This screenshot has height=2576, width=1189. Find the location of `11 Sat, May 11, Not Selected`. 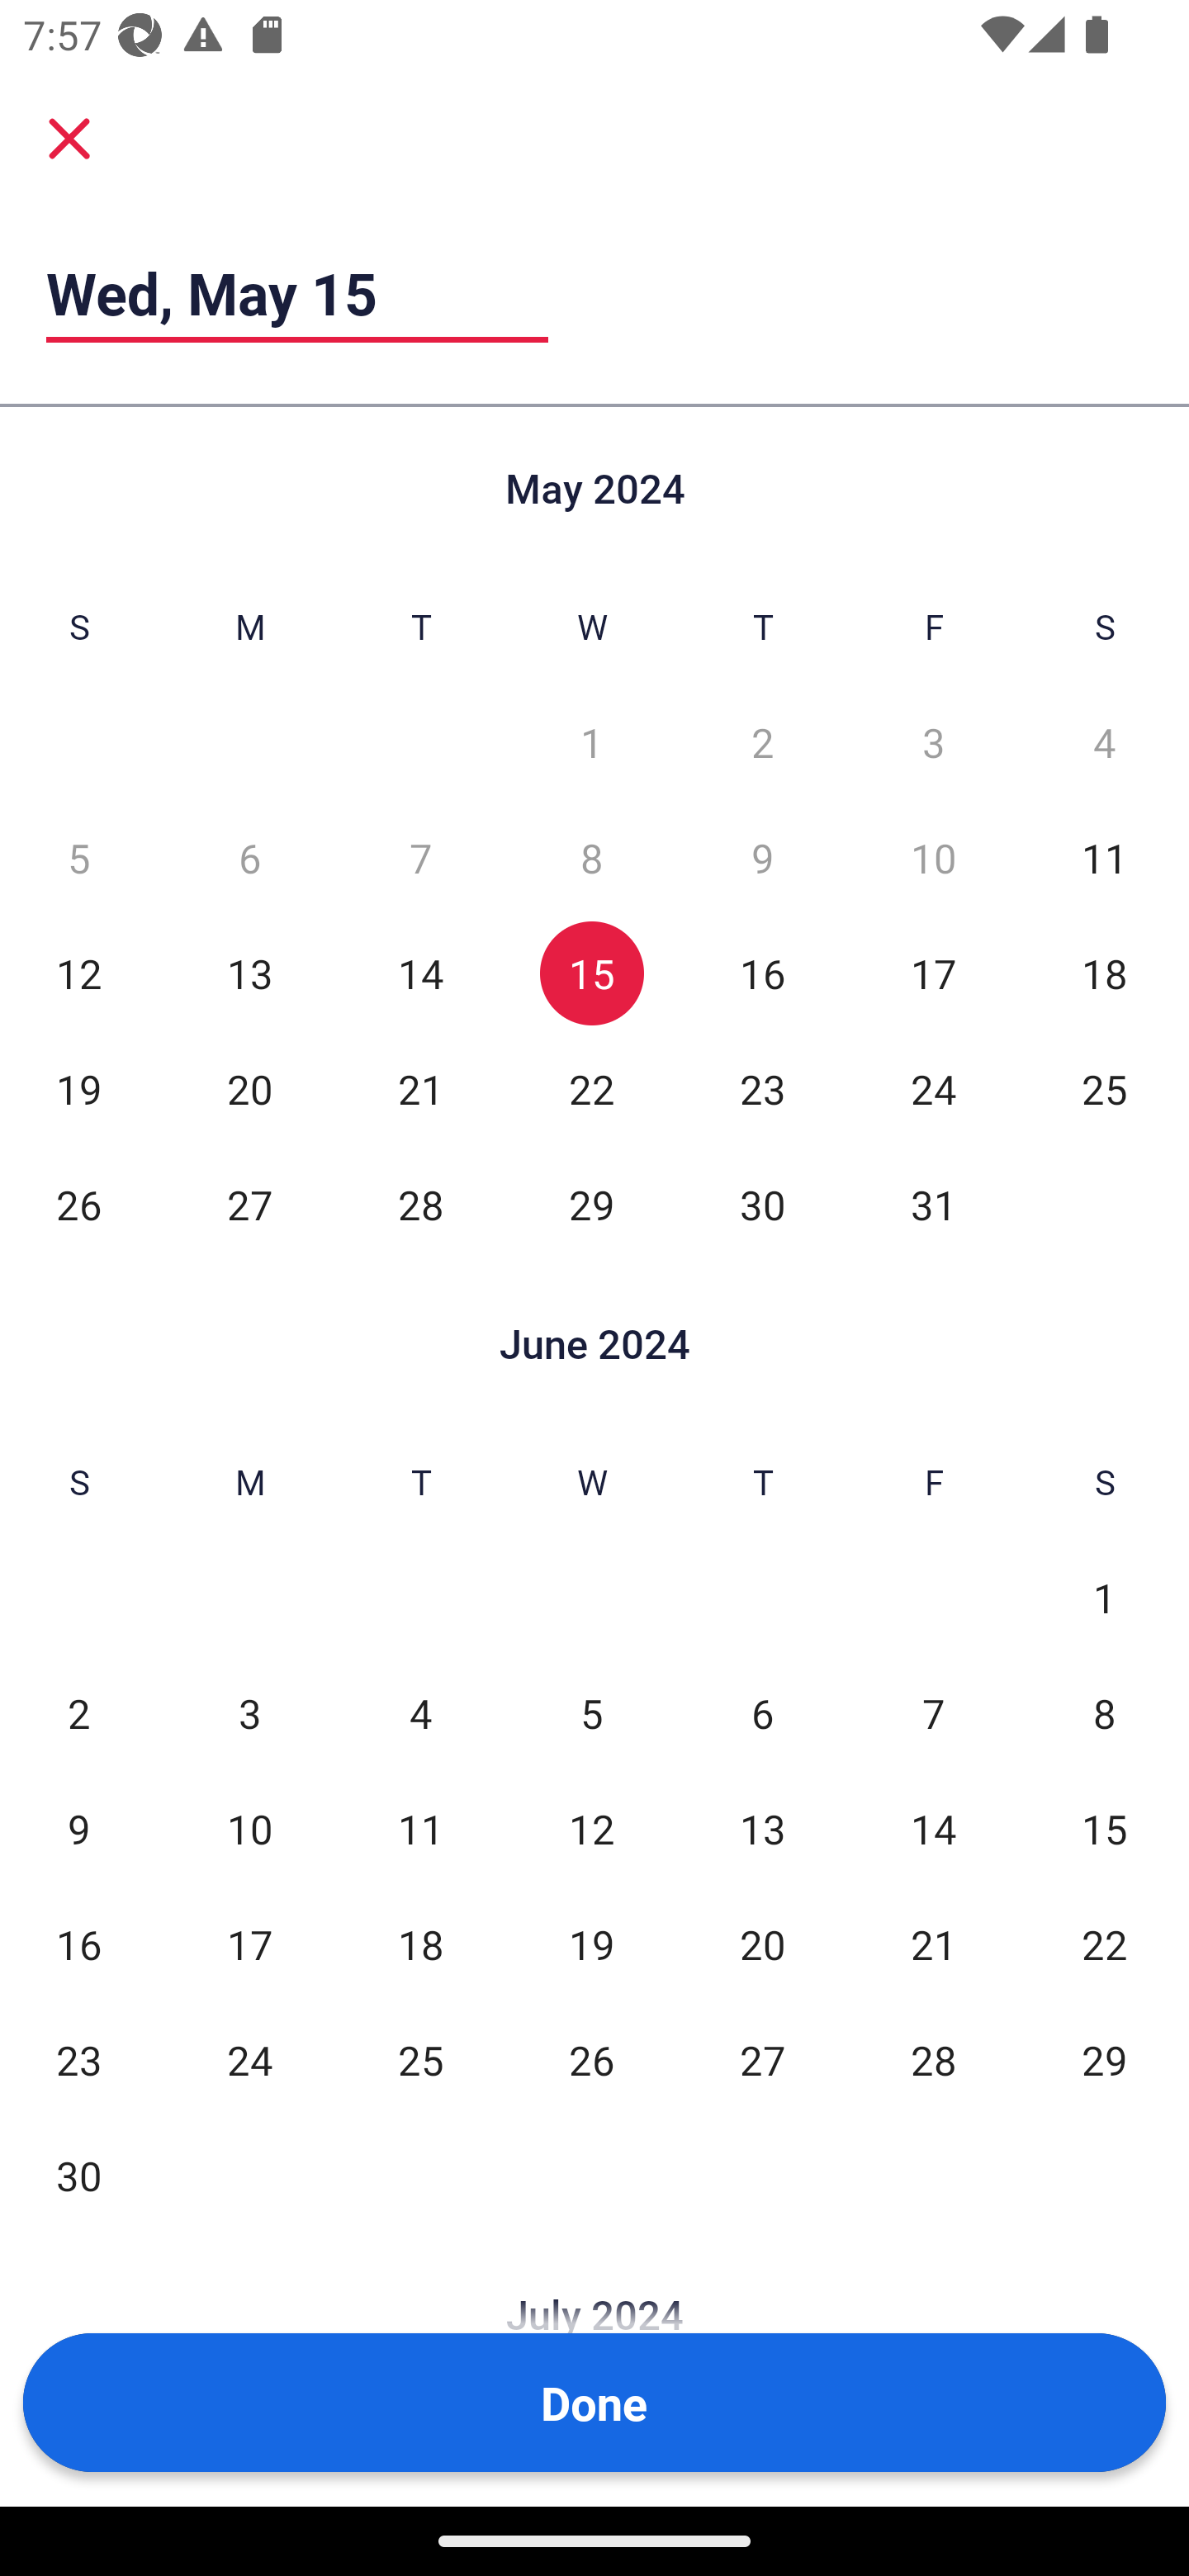

11 Sat, May 11, Not Selected is located at coordinates (1105, 857).